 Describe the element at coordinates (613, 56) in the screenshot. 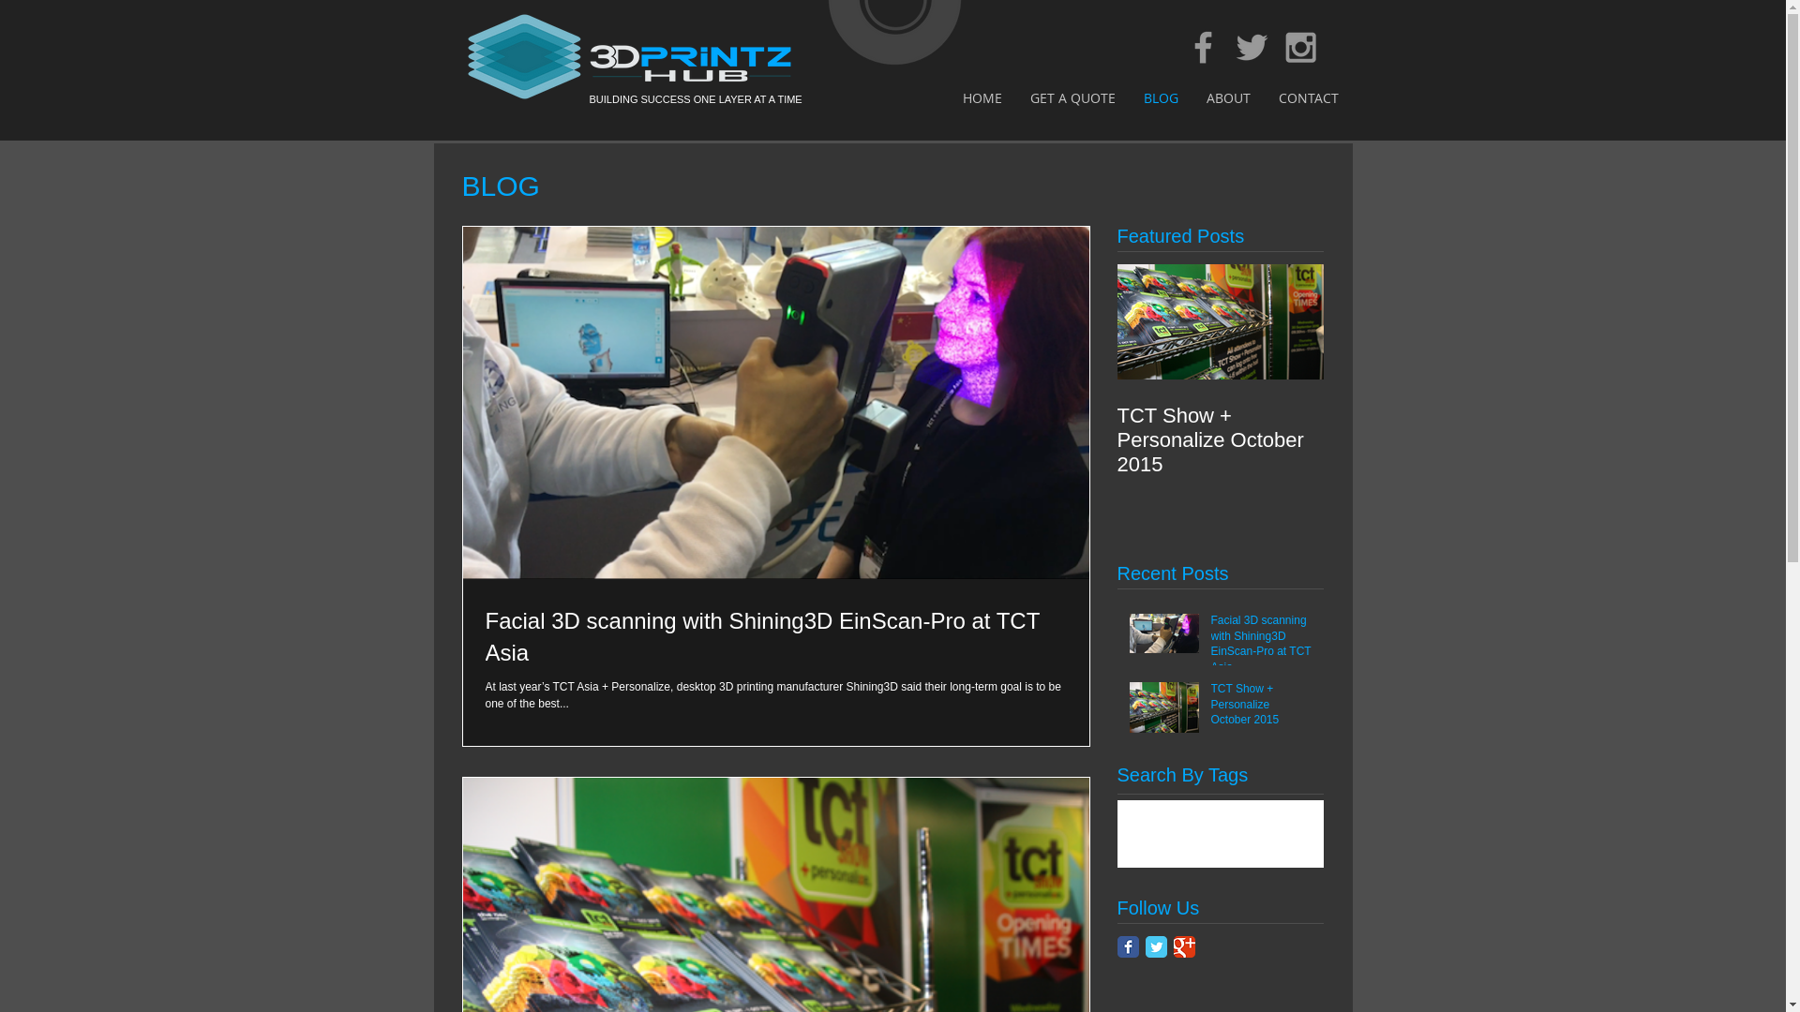

I see `Rapid Prototyping & 3D Printing` at that location.